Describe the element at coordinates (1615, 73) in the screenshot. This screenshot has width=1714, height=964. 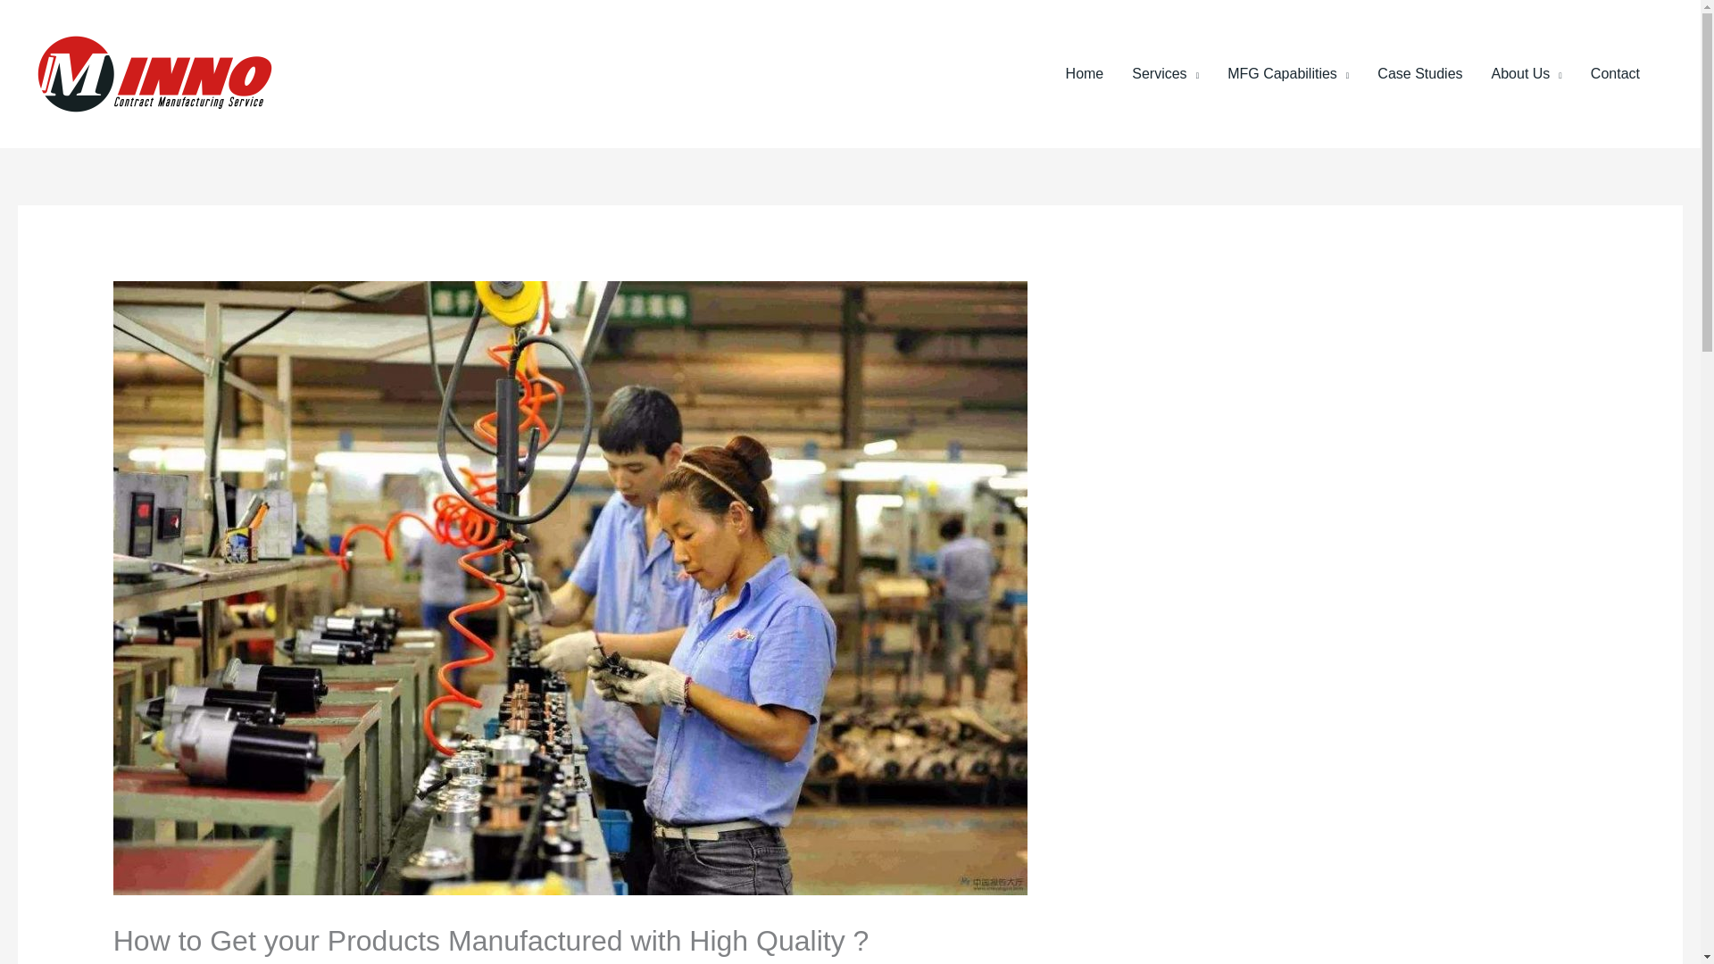
I see `Contact` at that location.